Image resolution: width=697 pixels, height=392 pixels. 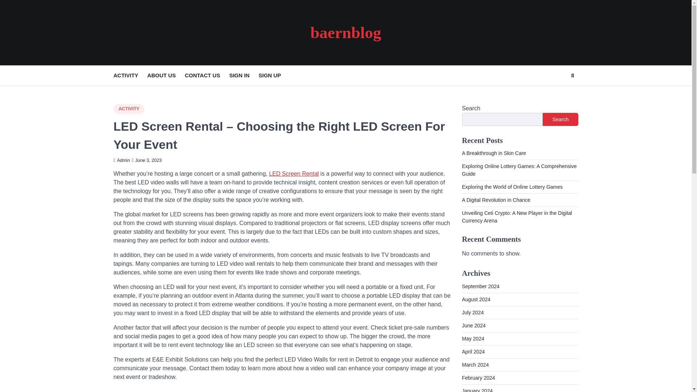 I want to click on ABOUT US, so click(x=166, y=75).